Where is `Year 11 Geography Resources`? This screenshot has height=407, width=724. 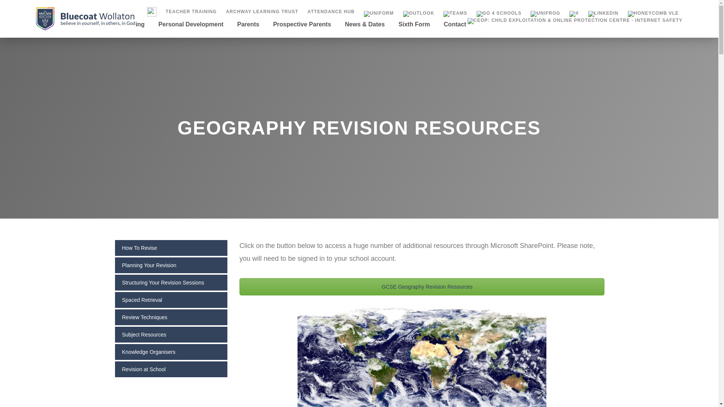
Year 11 Geography Resources is located at coordinates (422, 286).